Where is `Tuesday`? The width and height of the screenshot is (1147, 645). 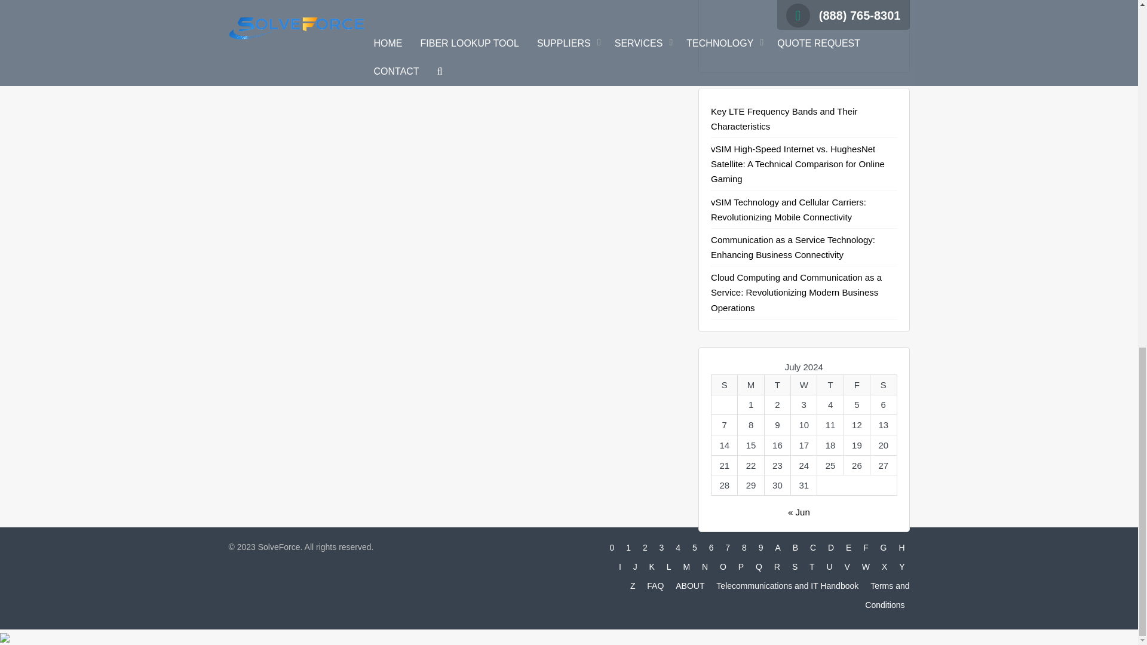
Tuesday is located at coordinates (777, 385).